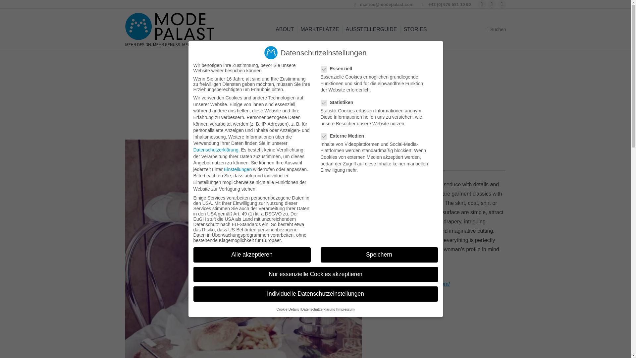 The width and height of the screenshot is (636, 358). What do you see at coordinates (482, 4) in the screenshot?
I see `Facebook page opens in new window` at bounding box center [482, 4].